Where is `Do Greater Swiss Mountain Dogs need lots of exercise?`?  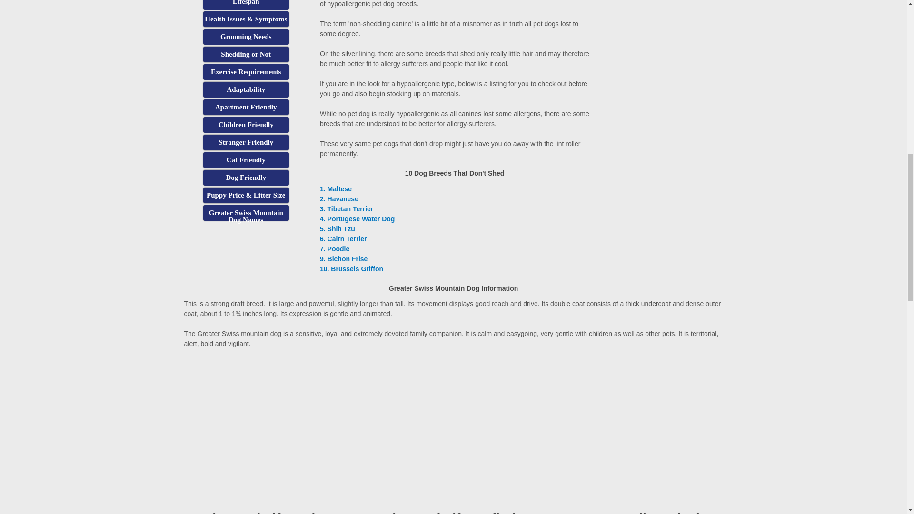
Do Greater Swiss Mountain Dogs need lots of exercise? is located at coordinates (246, 72).